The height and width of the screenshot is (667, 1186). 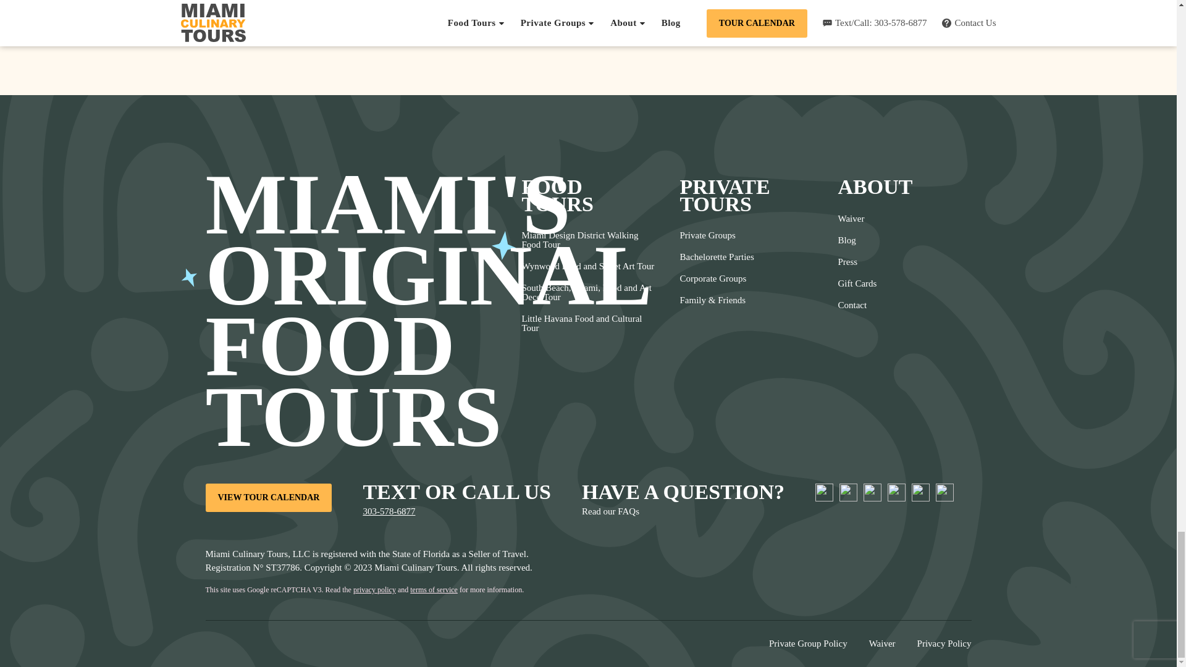 I want to click on South Beach, Miami, Food and Art Deco Tour, so click(x=588, y=293).